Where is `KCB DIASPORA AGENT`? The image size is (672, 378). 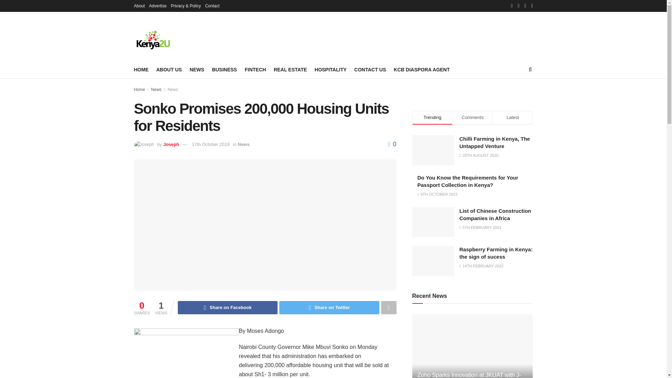
KCB DIASPORA AGENT is located at coordinates (421, 69).